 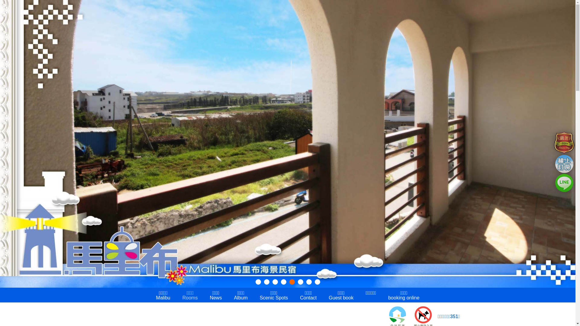 What do you see at coordinates (292, 282) in the screenshot?
I see `5` at bounding box center [292, 282].